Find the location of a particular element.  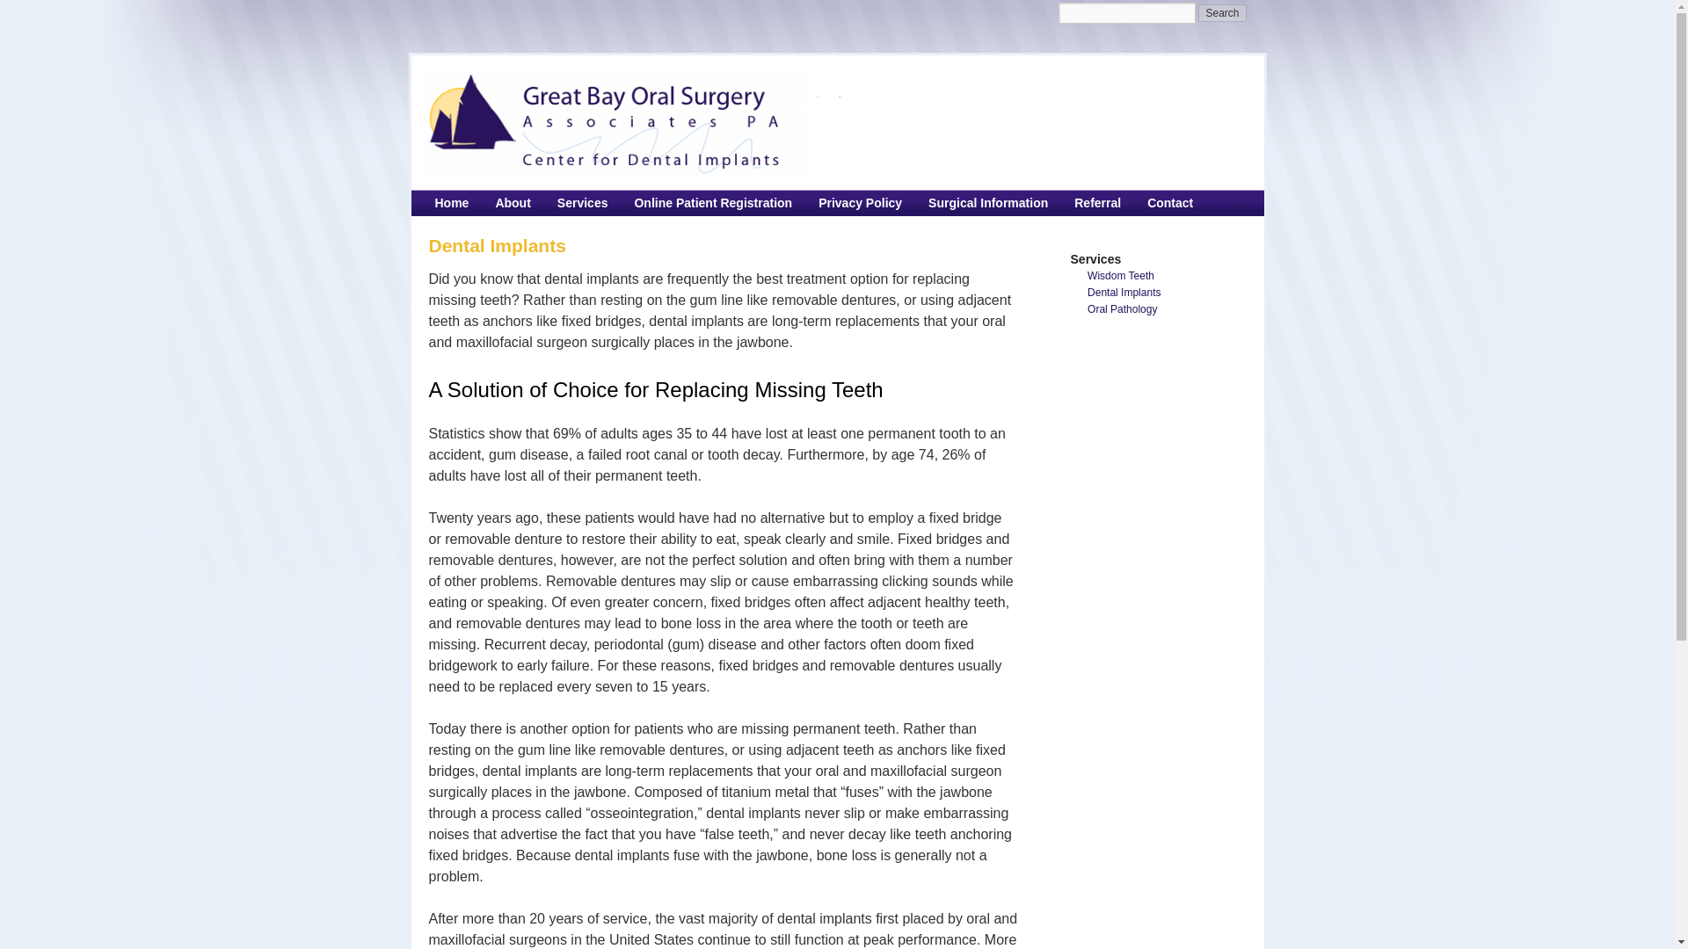

About is located at coordinates (512, 203).